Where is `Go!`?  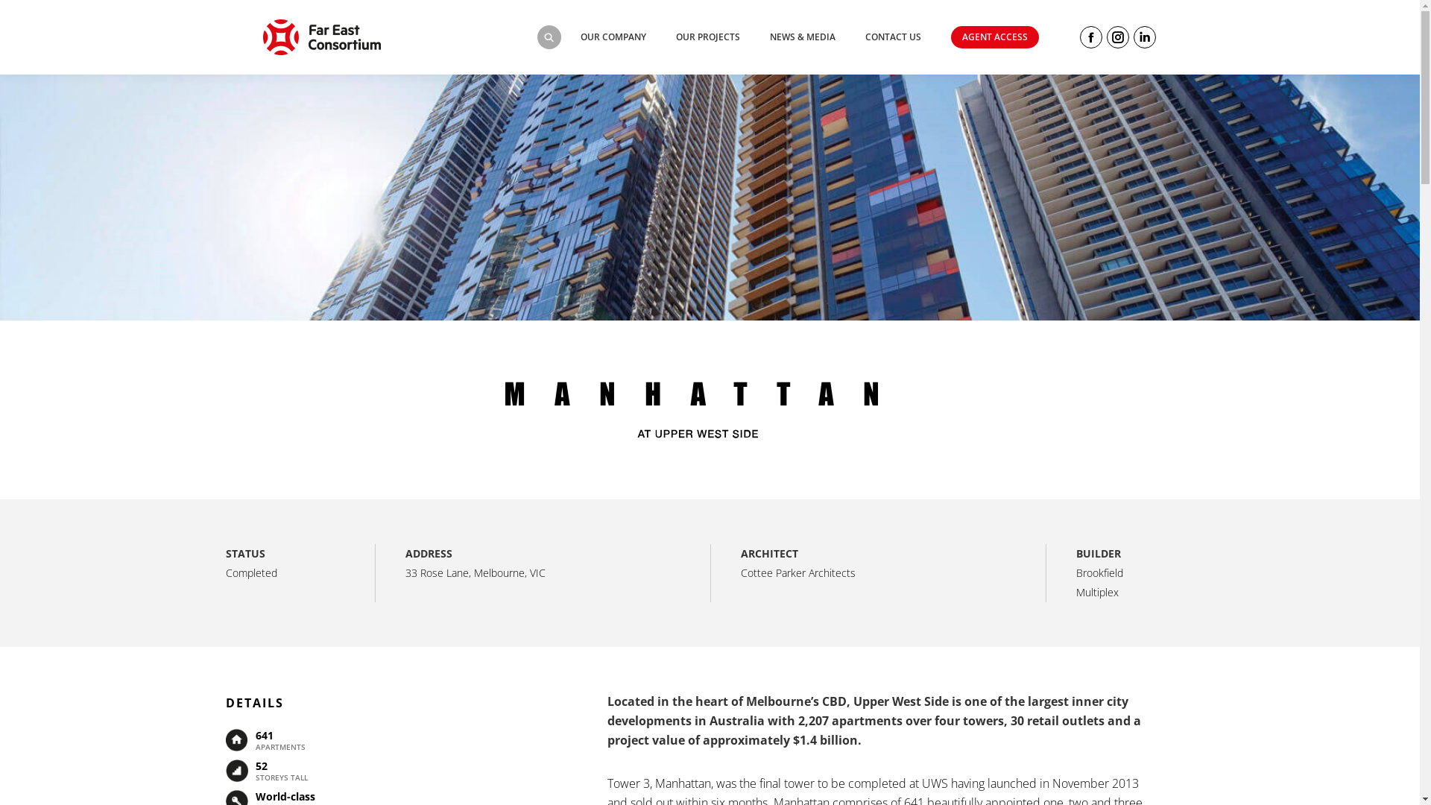 Go! is located at coordinates (733, 438).